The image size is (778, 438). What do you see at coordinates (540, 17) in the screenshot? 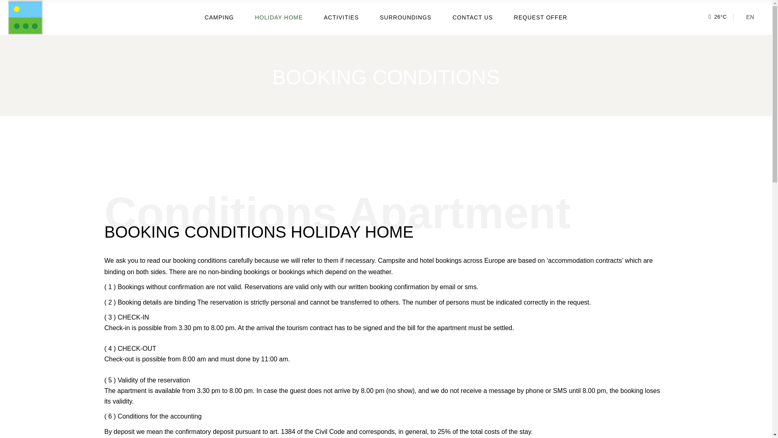
I see `REQUEST OFFER` at bounding box center [540, 17].